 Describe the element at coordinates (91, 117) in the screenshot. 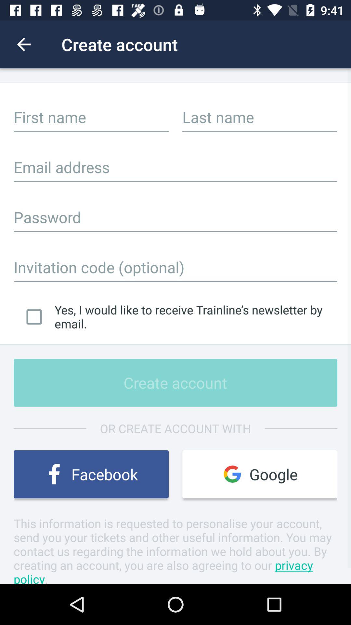

I see `input first name` at that location.